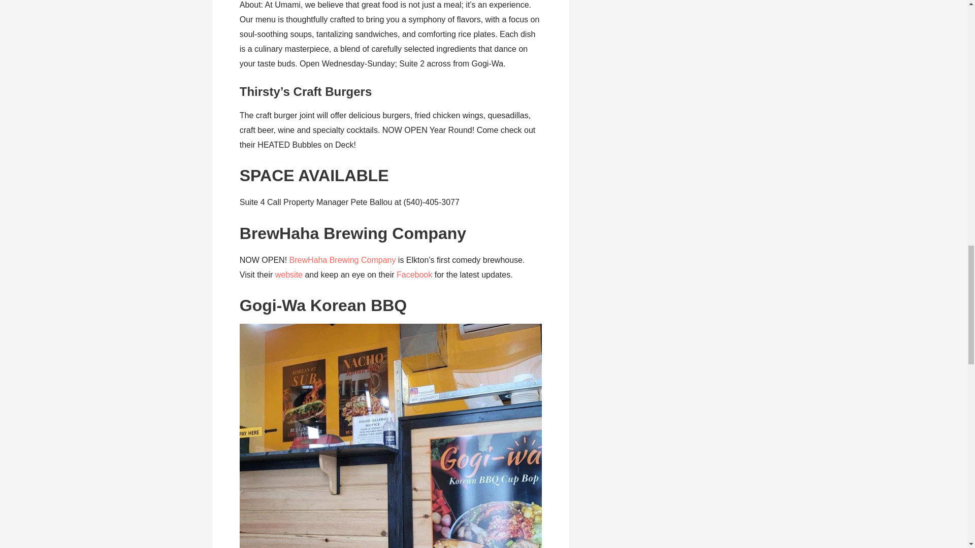  Describe the element at coordinates (414, 275) in the screenshot. I see `Facebook` at that location.